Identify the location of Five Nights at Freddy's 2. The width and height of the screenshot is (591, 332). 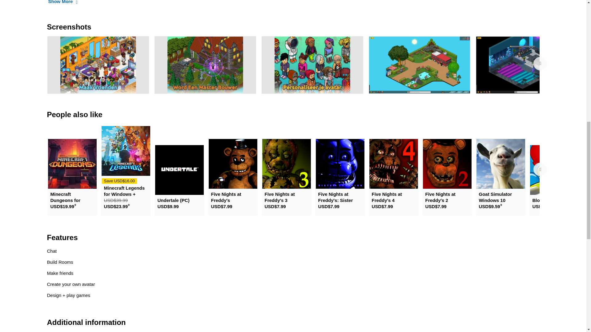
(447, 164).